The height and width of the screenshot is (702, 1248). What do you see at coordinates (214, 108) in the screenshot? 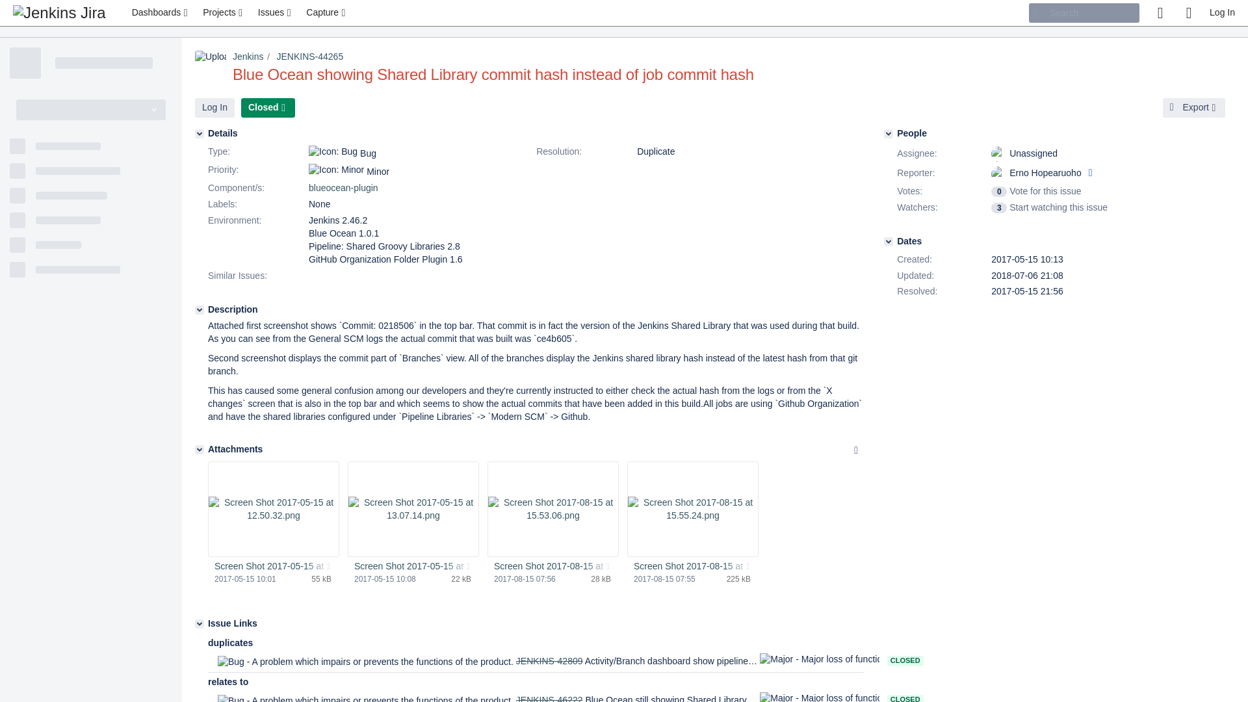
I see `Log In` at bounding box center [214, 108].